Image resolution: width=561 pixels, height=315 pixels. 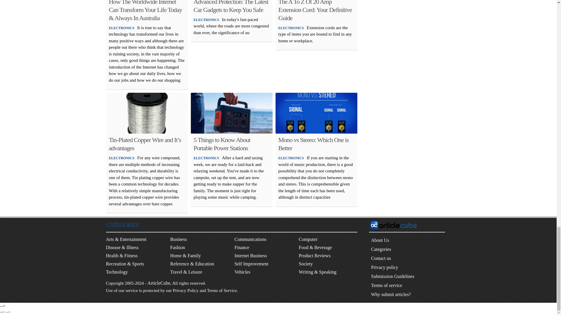 What do you see at coordinates (291, 27) in the screenshot?
I see `ELECTRONICS` at bounding box center [291, 27].